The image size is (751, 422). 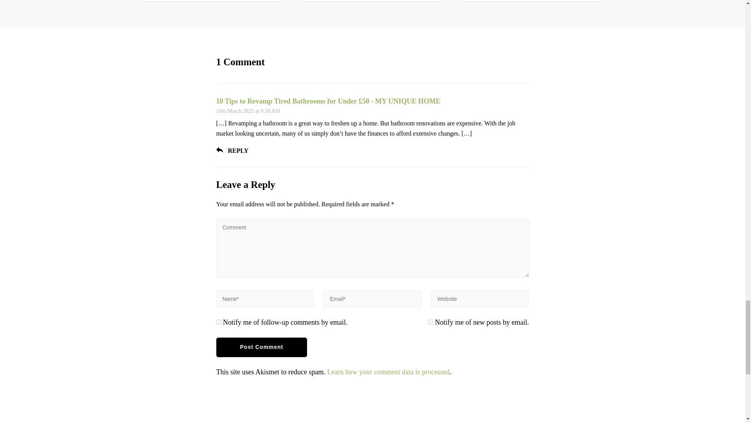 What do you see at coordinates (261, 347) in the screenshot?
I see `Post Comment` at bounding box center [261, 347].